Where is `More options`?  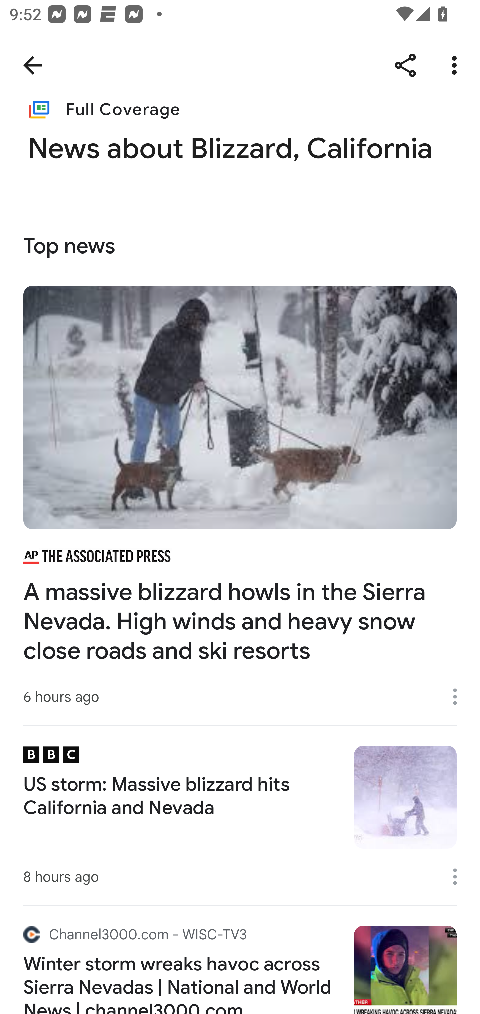
More options is located at coordinates (459, 696).